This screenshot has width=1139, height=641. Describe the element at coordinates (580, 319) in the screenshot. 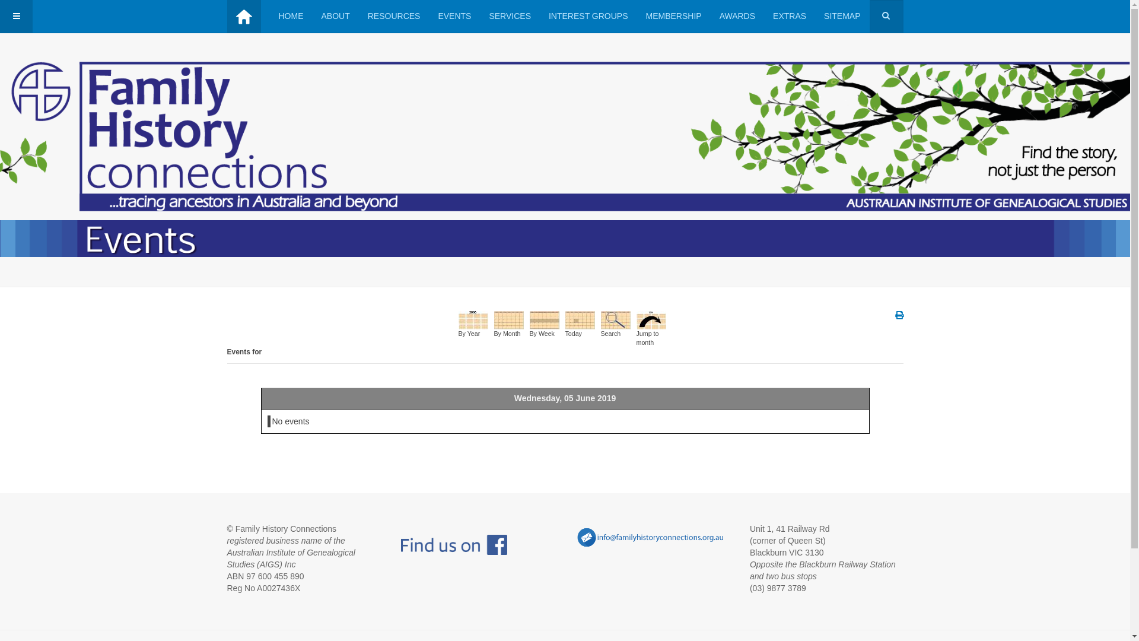

I see `Today` at that location.